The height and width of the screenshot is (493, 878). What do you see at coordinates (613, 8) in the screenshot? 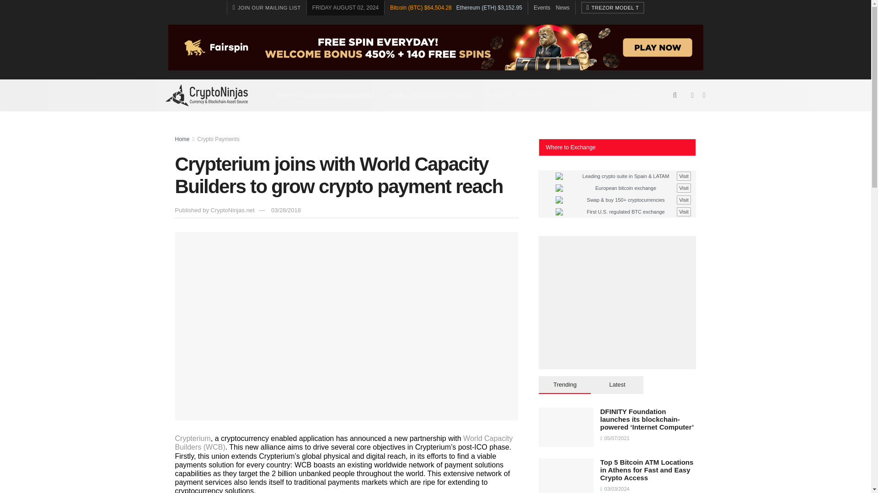
I see `TREZOR MODEL T` at bounding box center [613, 8].